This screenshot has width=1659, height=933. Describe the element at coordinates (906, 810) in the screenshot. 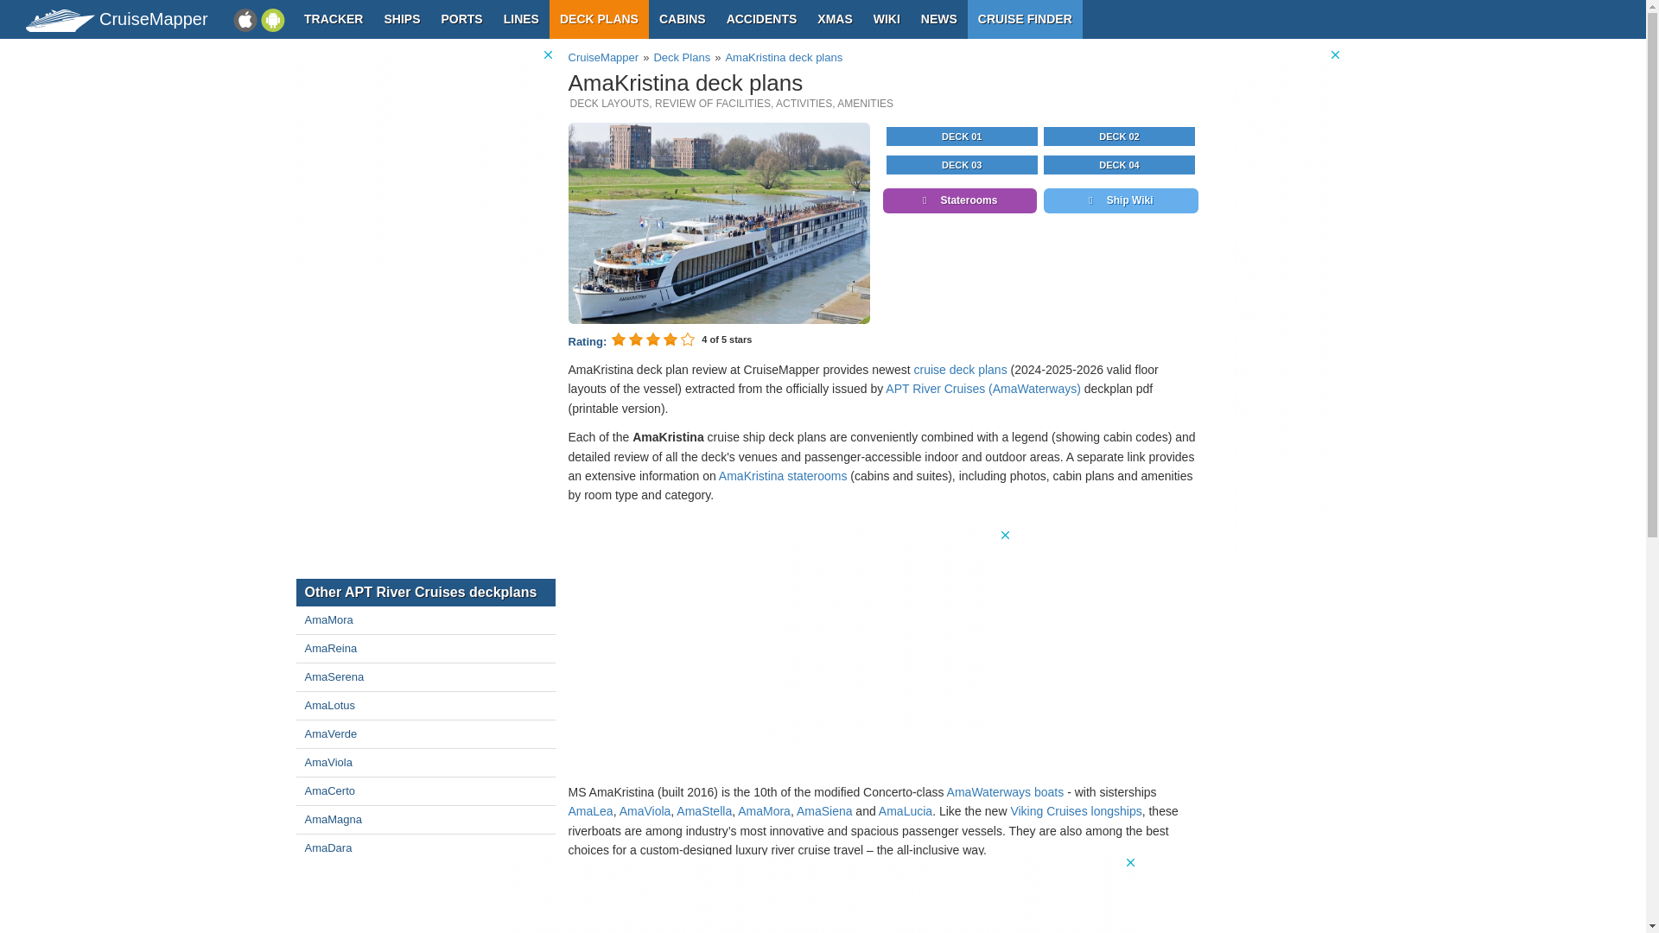

I see `AmaLucia` at that location.